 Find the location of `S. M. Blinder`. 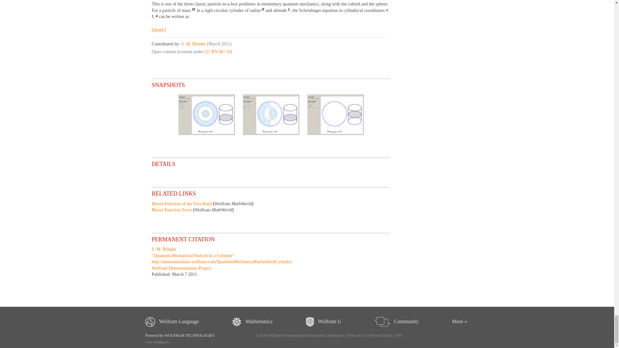

S. M. Blinder is located at coordinates (164, 249).